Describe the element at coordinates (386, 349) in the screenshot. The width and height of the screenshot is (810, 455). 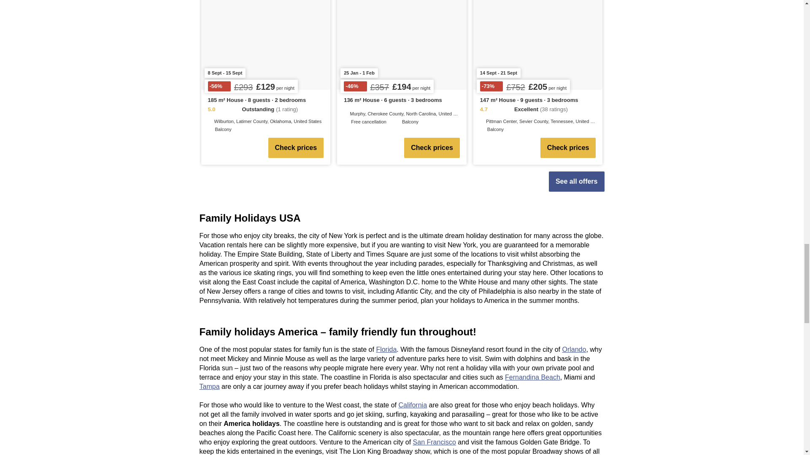
I see `Florida` at that location.